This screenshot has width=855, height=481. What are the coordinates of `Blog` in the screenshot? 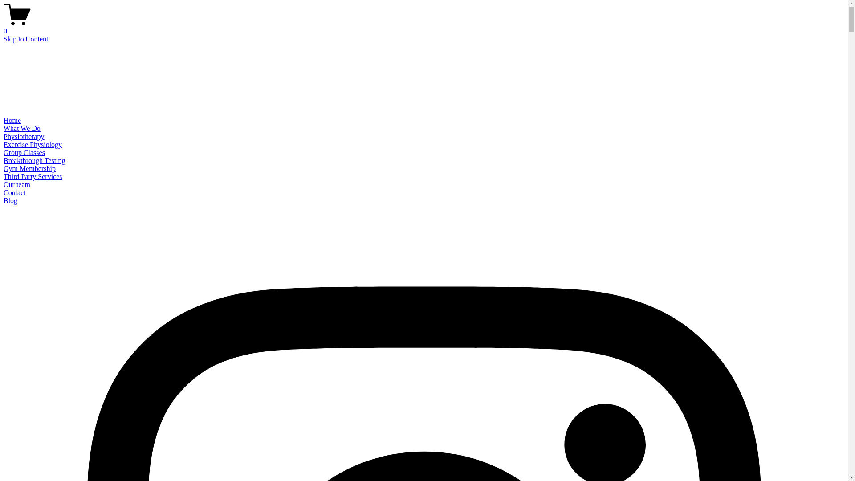 It's located at (11, 200).